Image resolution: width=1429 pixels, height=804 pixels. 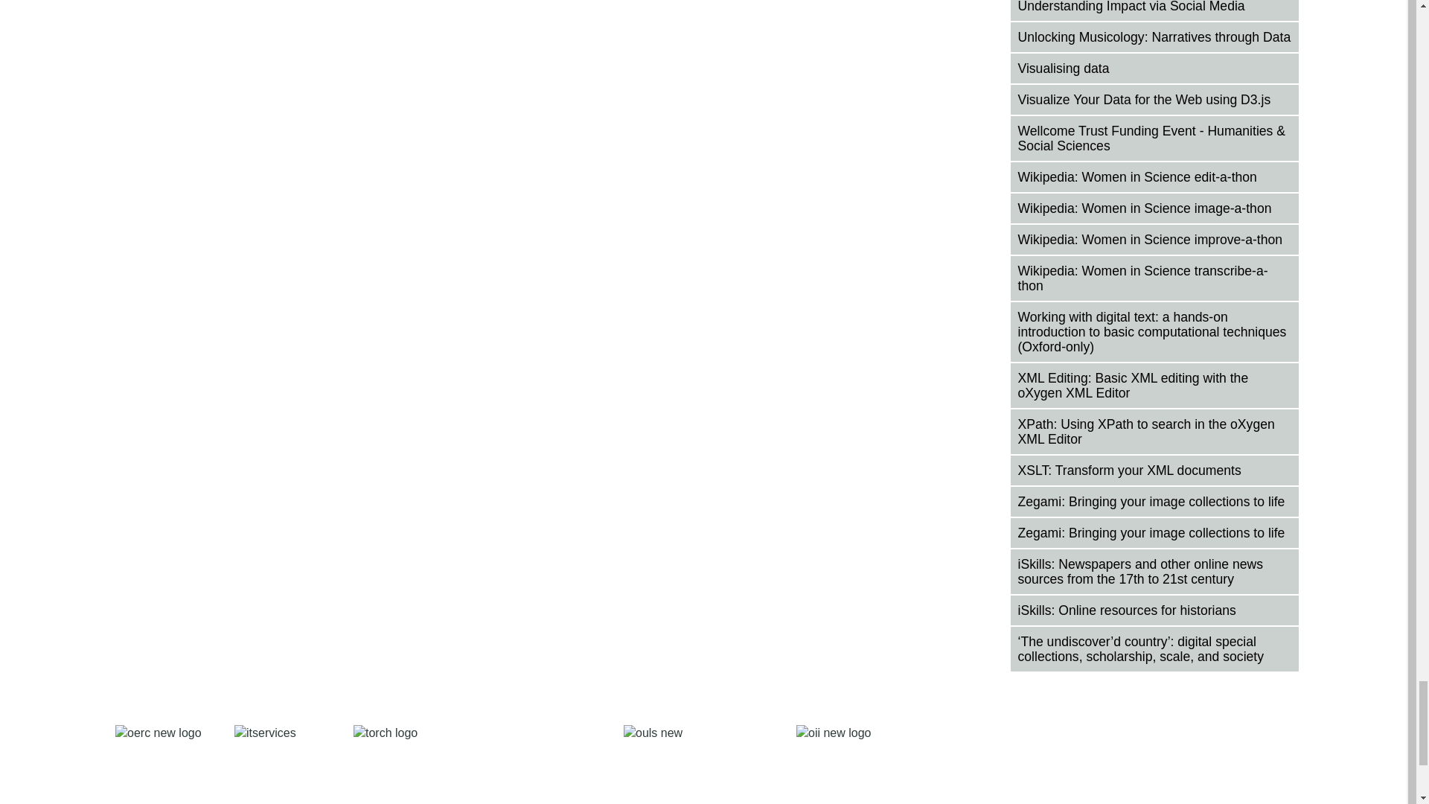 I want to click on IT Services, so click(x=278, y=765).